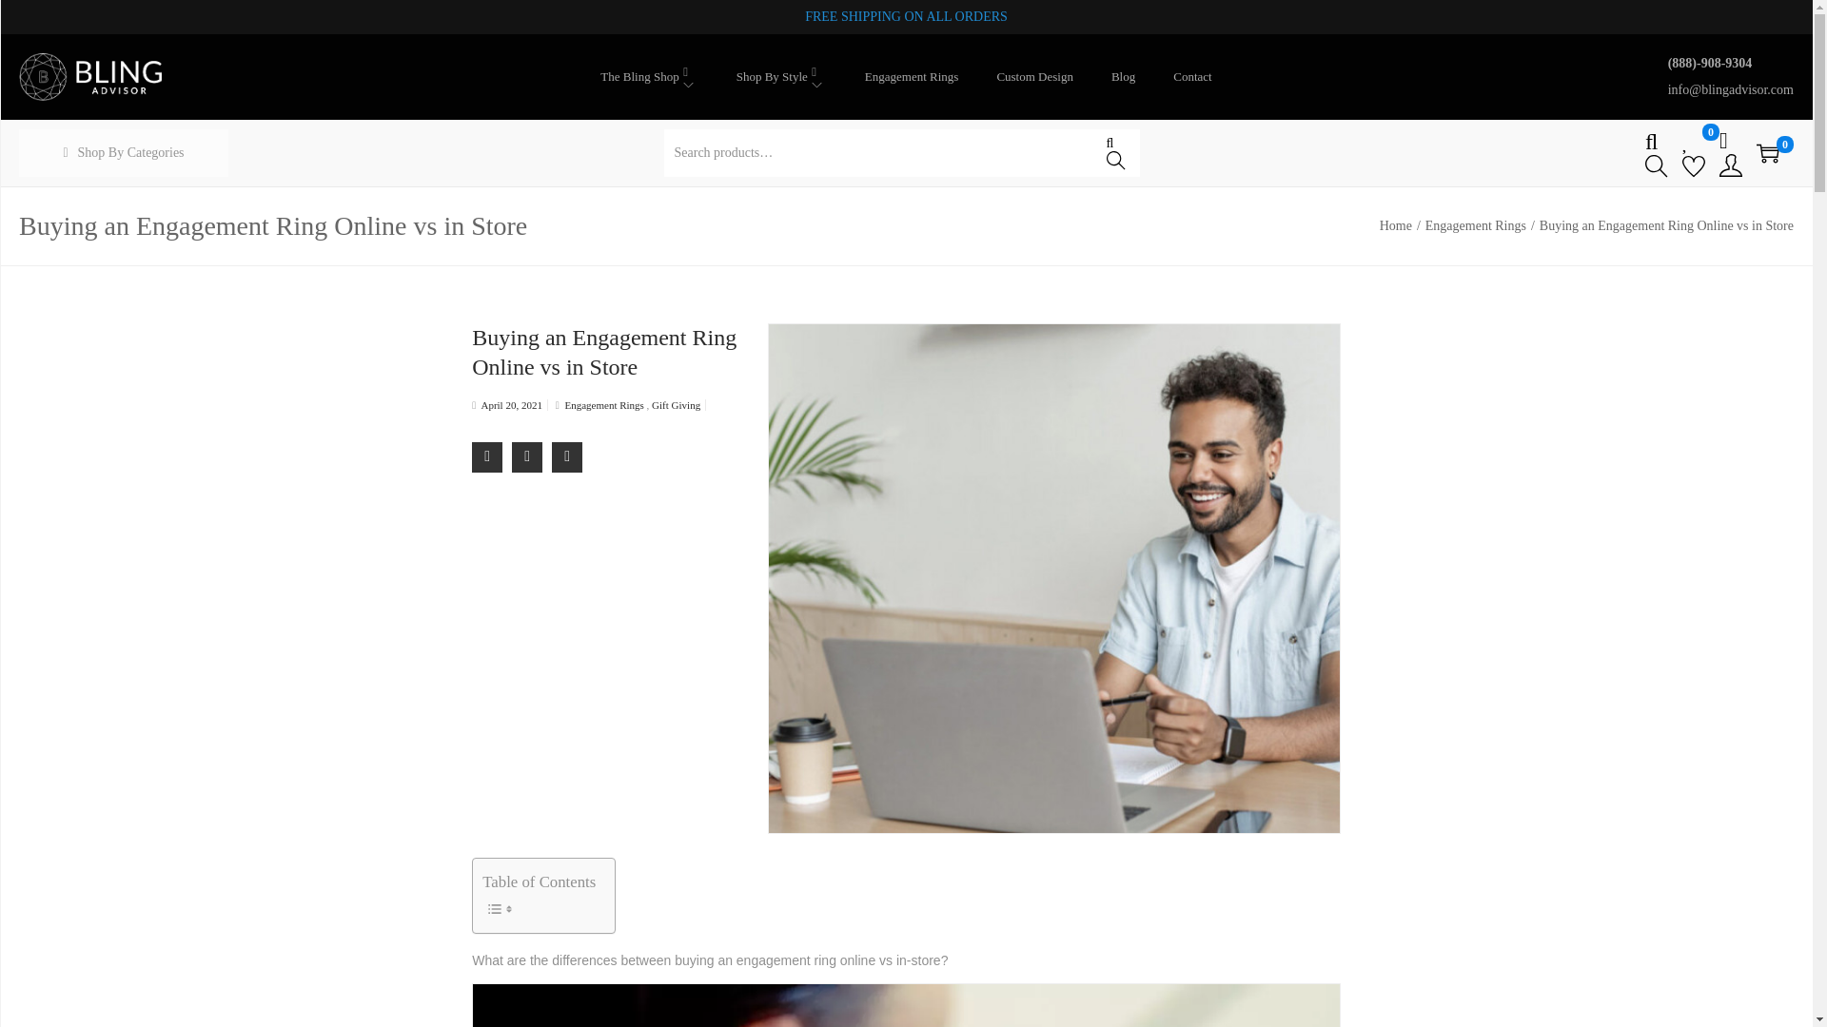 This screenshot has height=1027, width=1827. I want to click on Shop By Style, so click(781, 76).